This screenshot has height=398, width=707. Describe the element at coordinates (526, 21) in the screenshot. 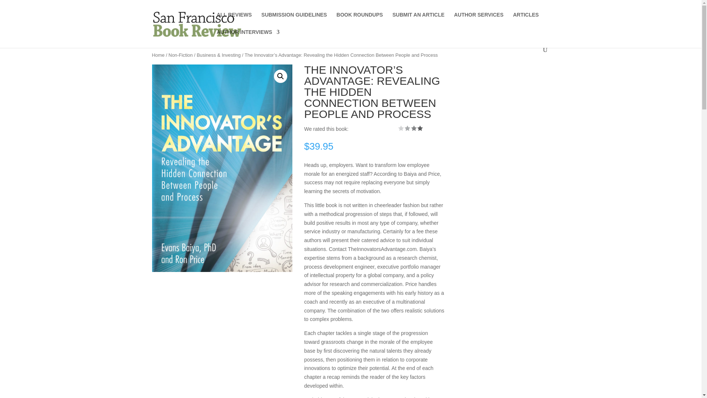

I see `ARTICLES` at that location.